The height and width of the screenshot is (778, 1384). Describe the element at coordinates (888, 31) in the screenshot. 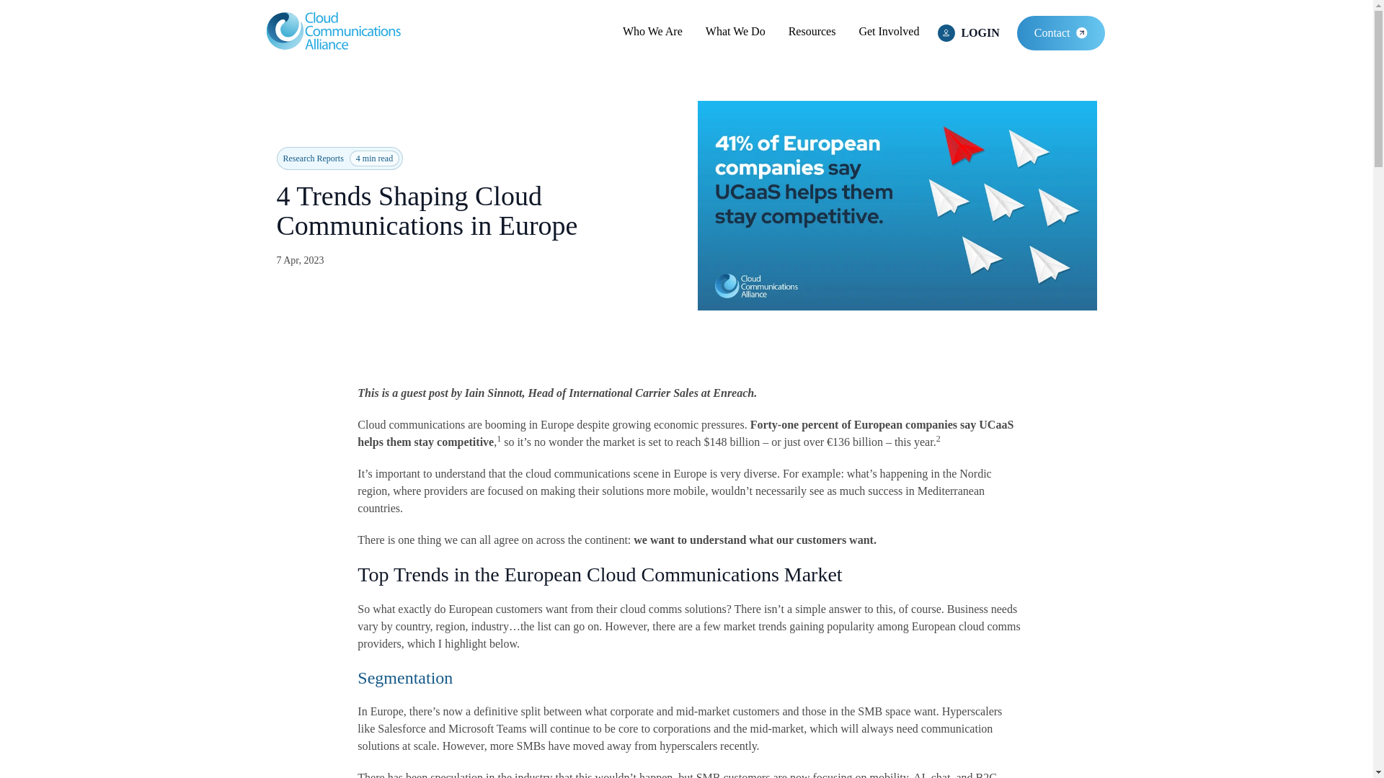

I see `Get Involved` at that location.